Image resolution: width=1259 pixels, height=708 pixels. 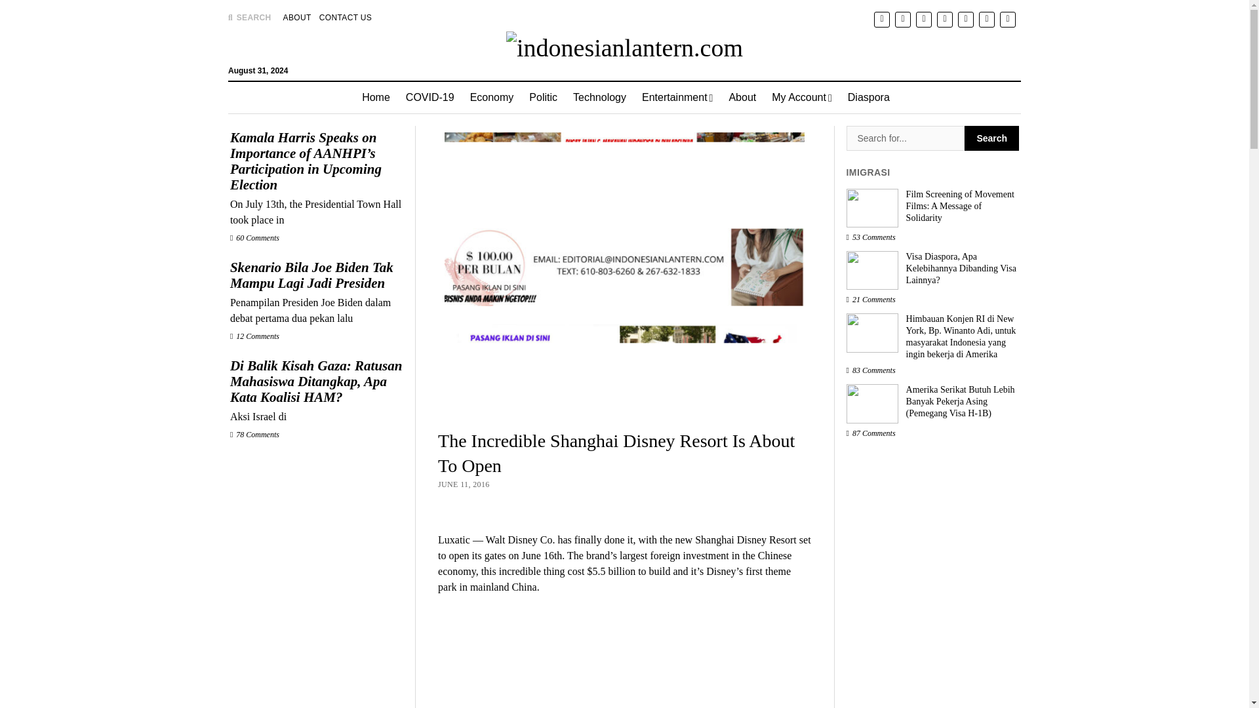 I want to click on 78 Comments, so click(x=254, y=434).